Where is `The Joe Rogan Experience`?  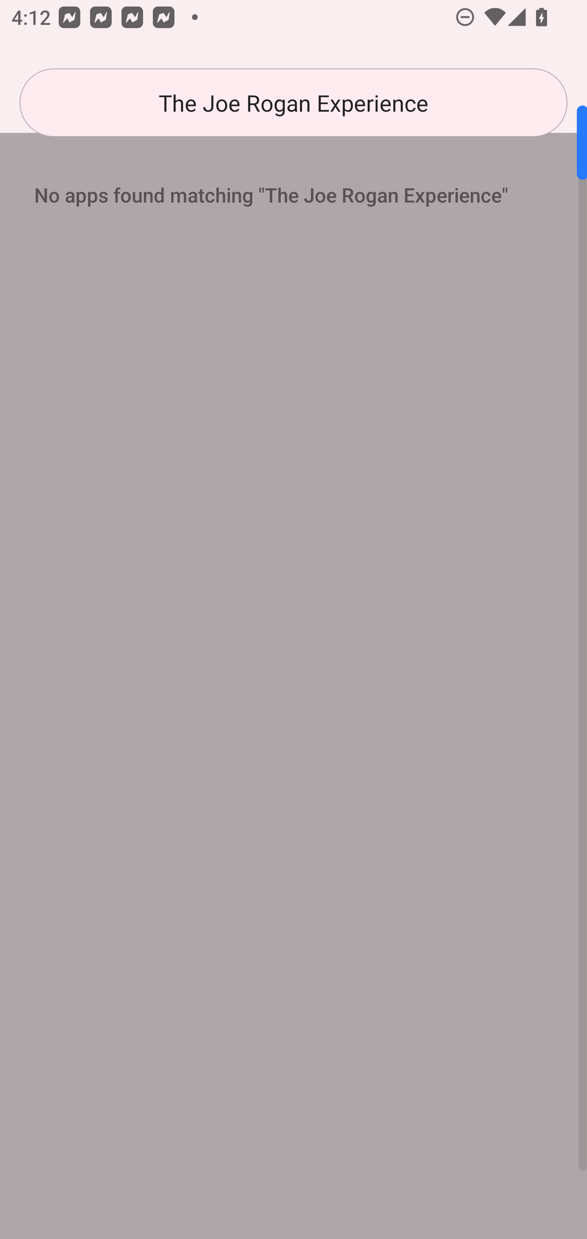 The Joe Rogan Experience is located at coordinates (293, 103).